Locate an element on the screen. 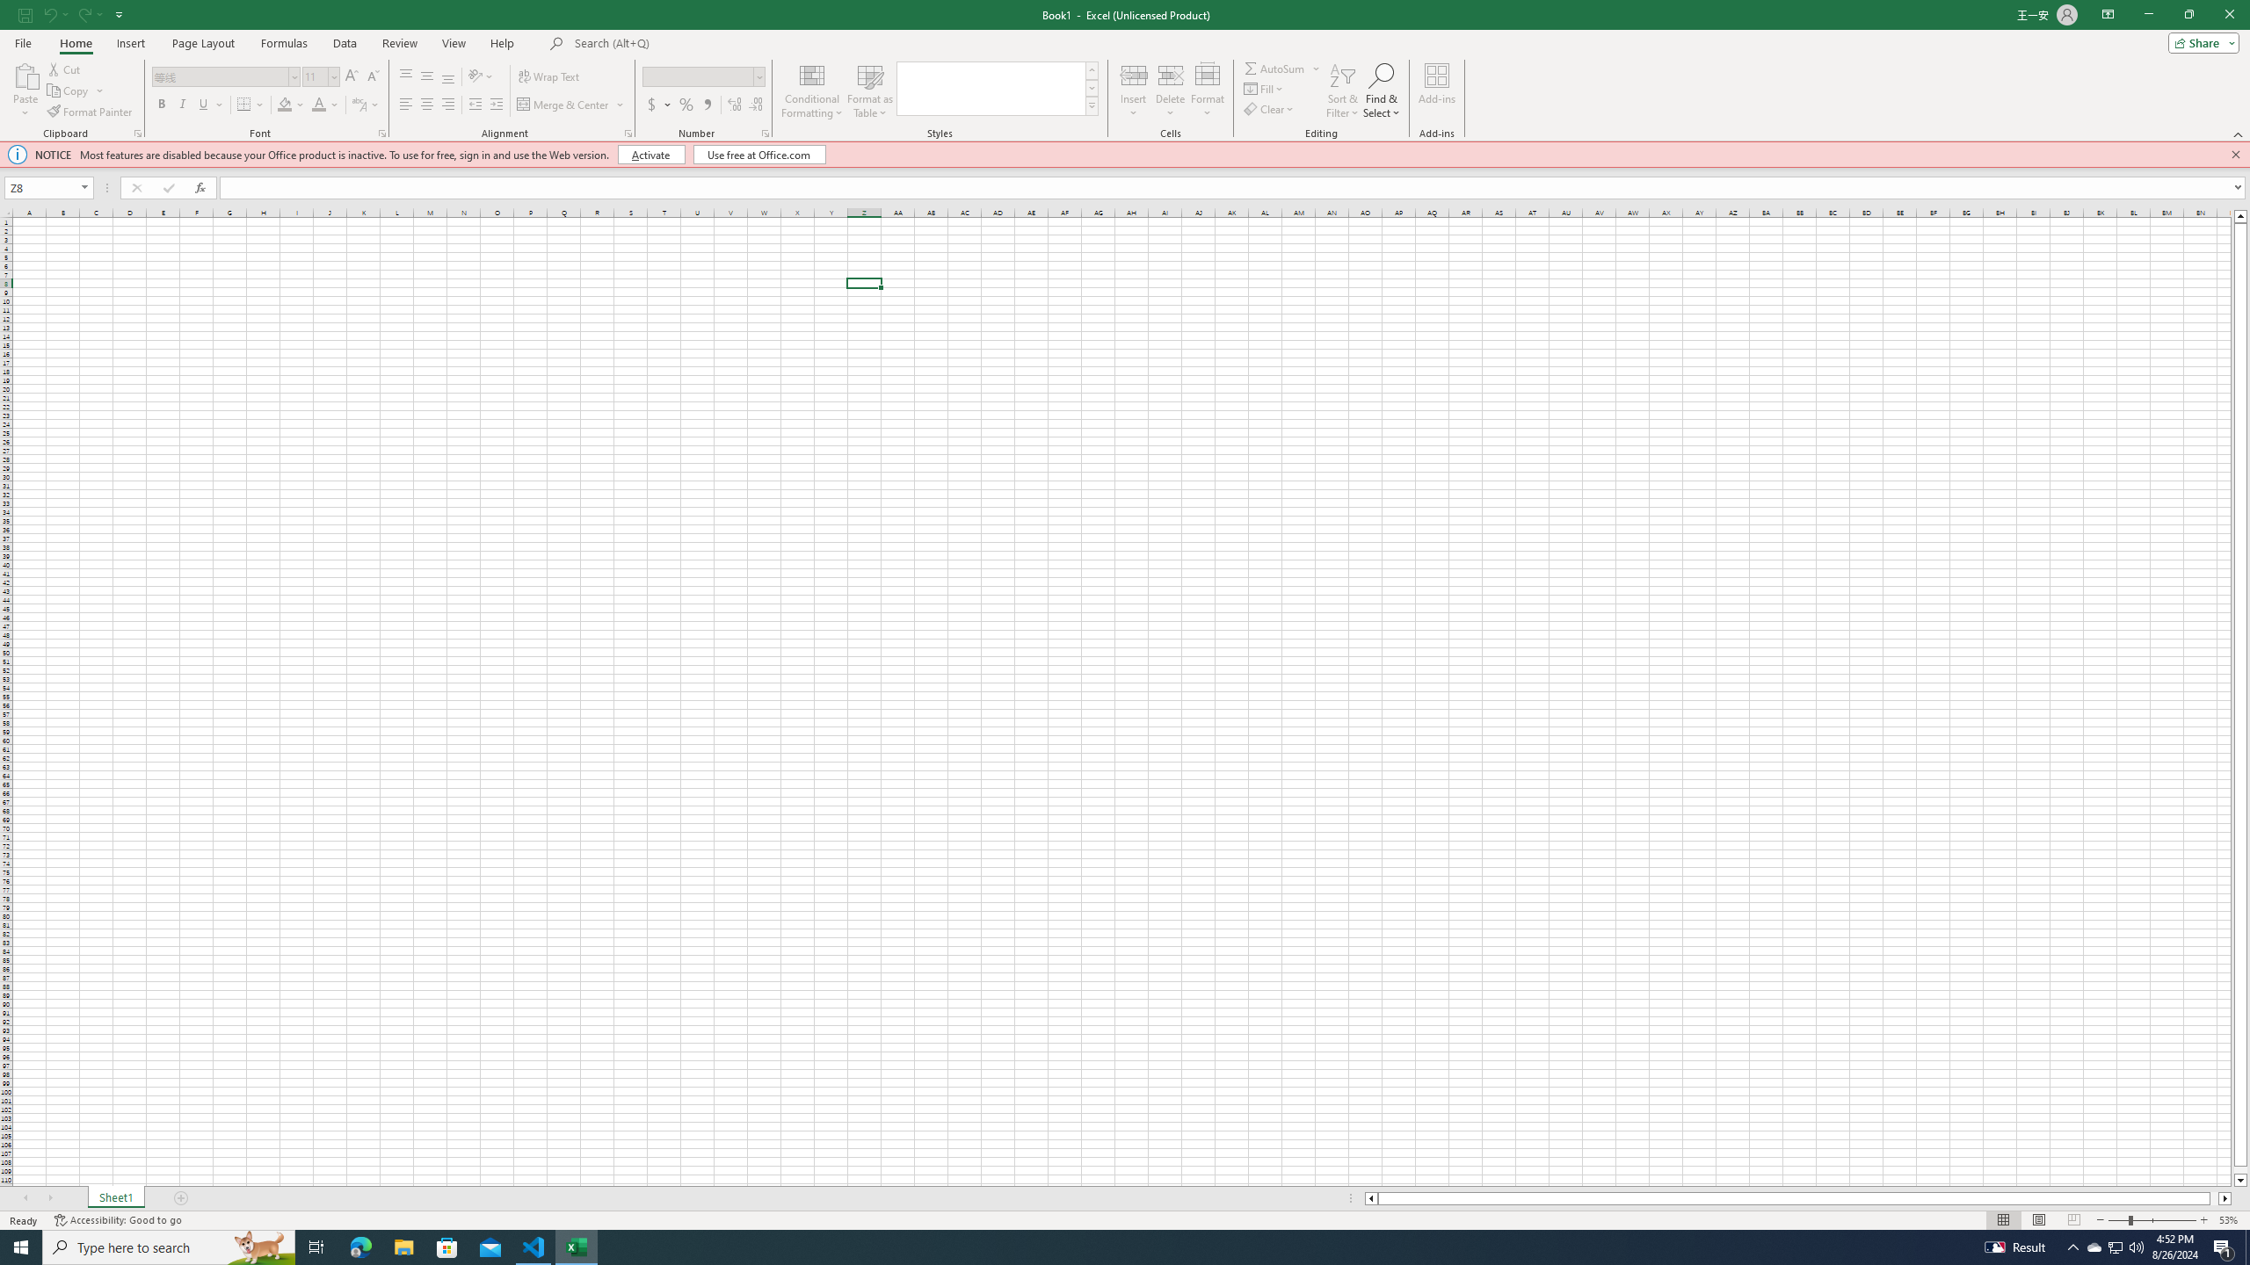 This screenshot has width=2250, height=1265. Font Color is located at coordinates (326, 105).